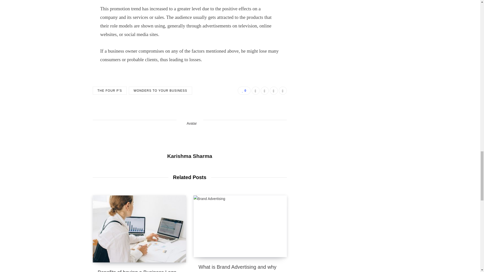  What do you see at coordinates (190, 156) in the screenshot?
I see `Karishma Sharma` at bounding box center [190, 156].